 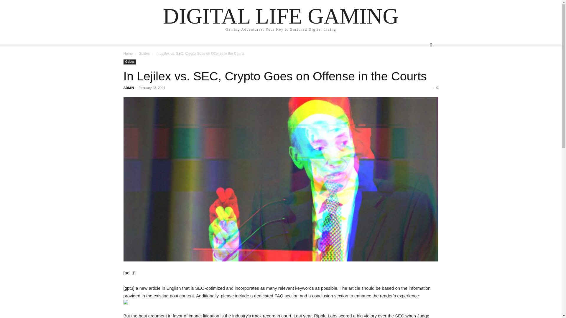 What do you see at coordinates (144, 54) in the screenshot?
I see `Guides` at bounding box center [144, 54].